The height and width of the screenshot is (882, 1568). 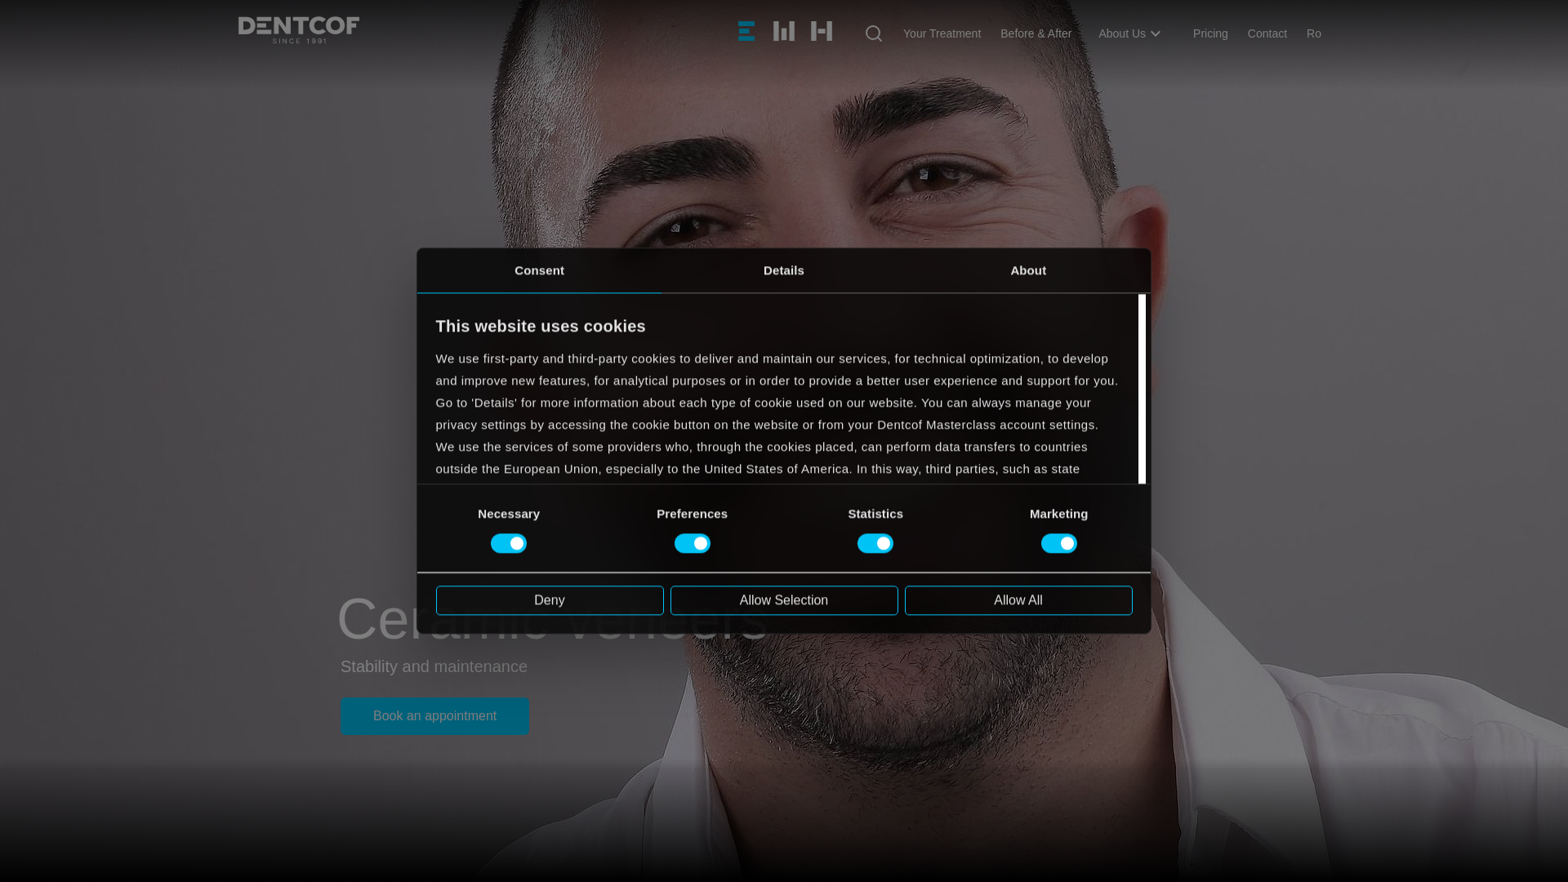 I want to click on Allow All, so click(x=1018, y=599).